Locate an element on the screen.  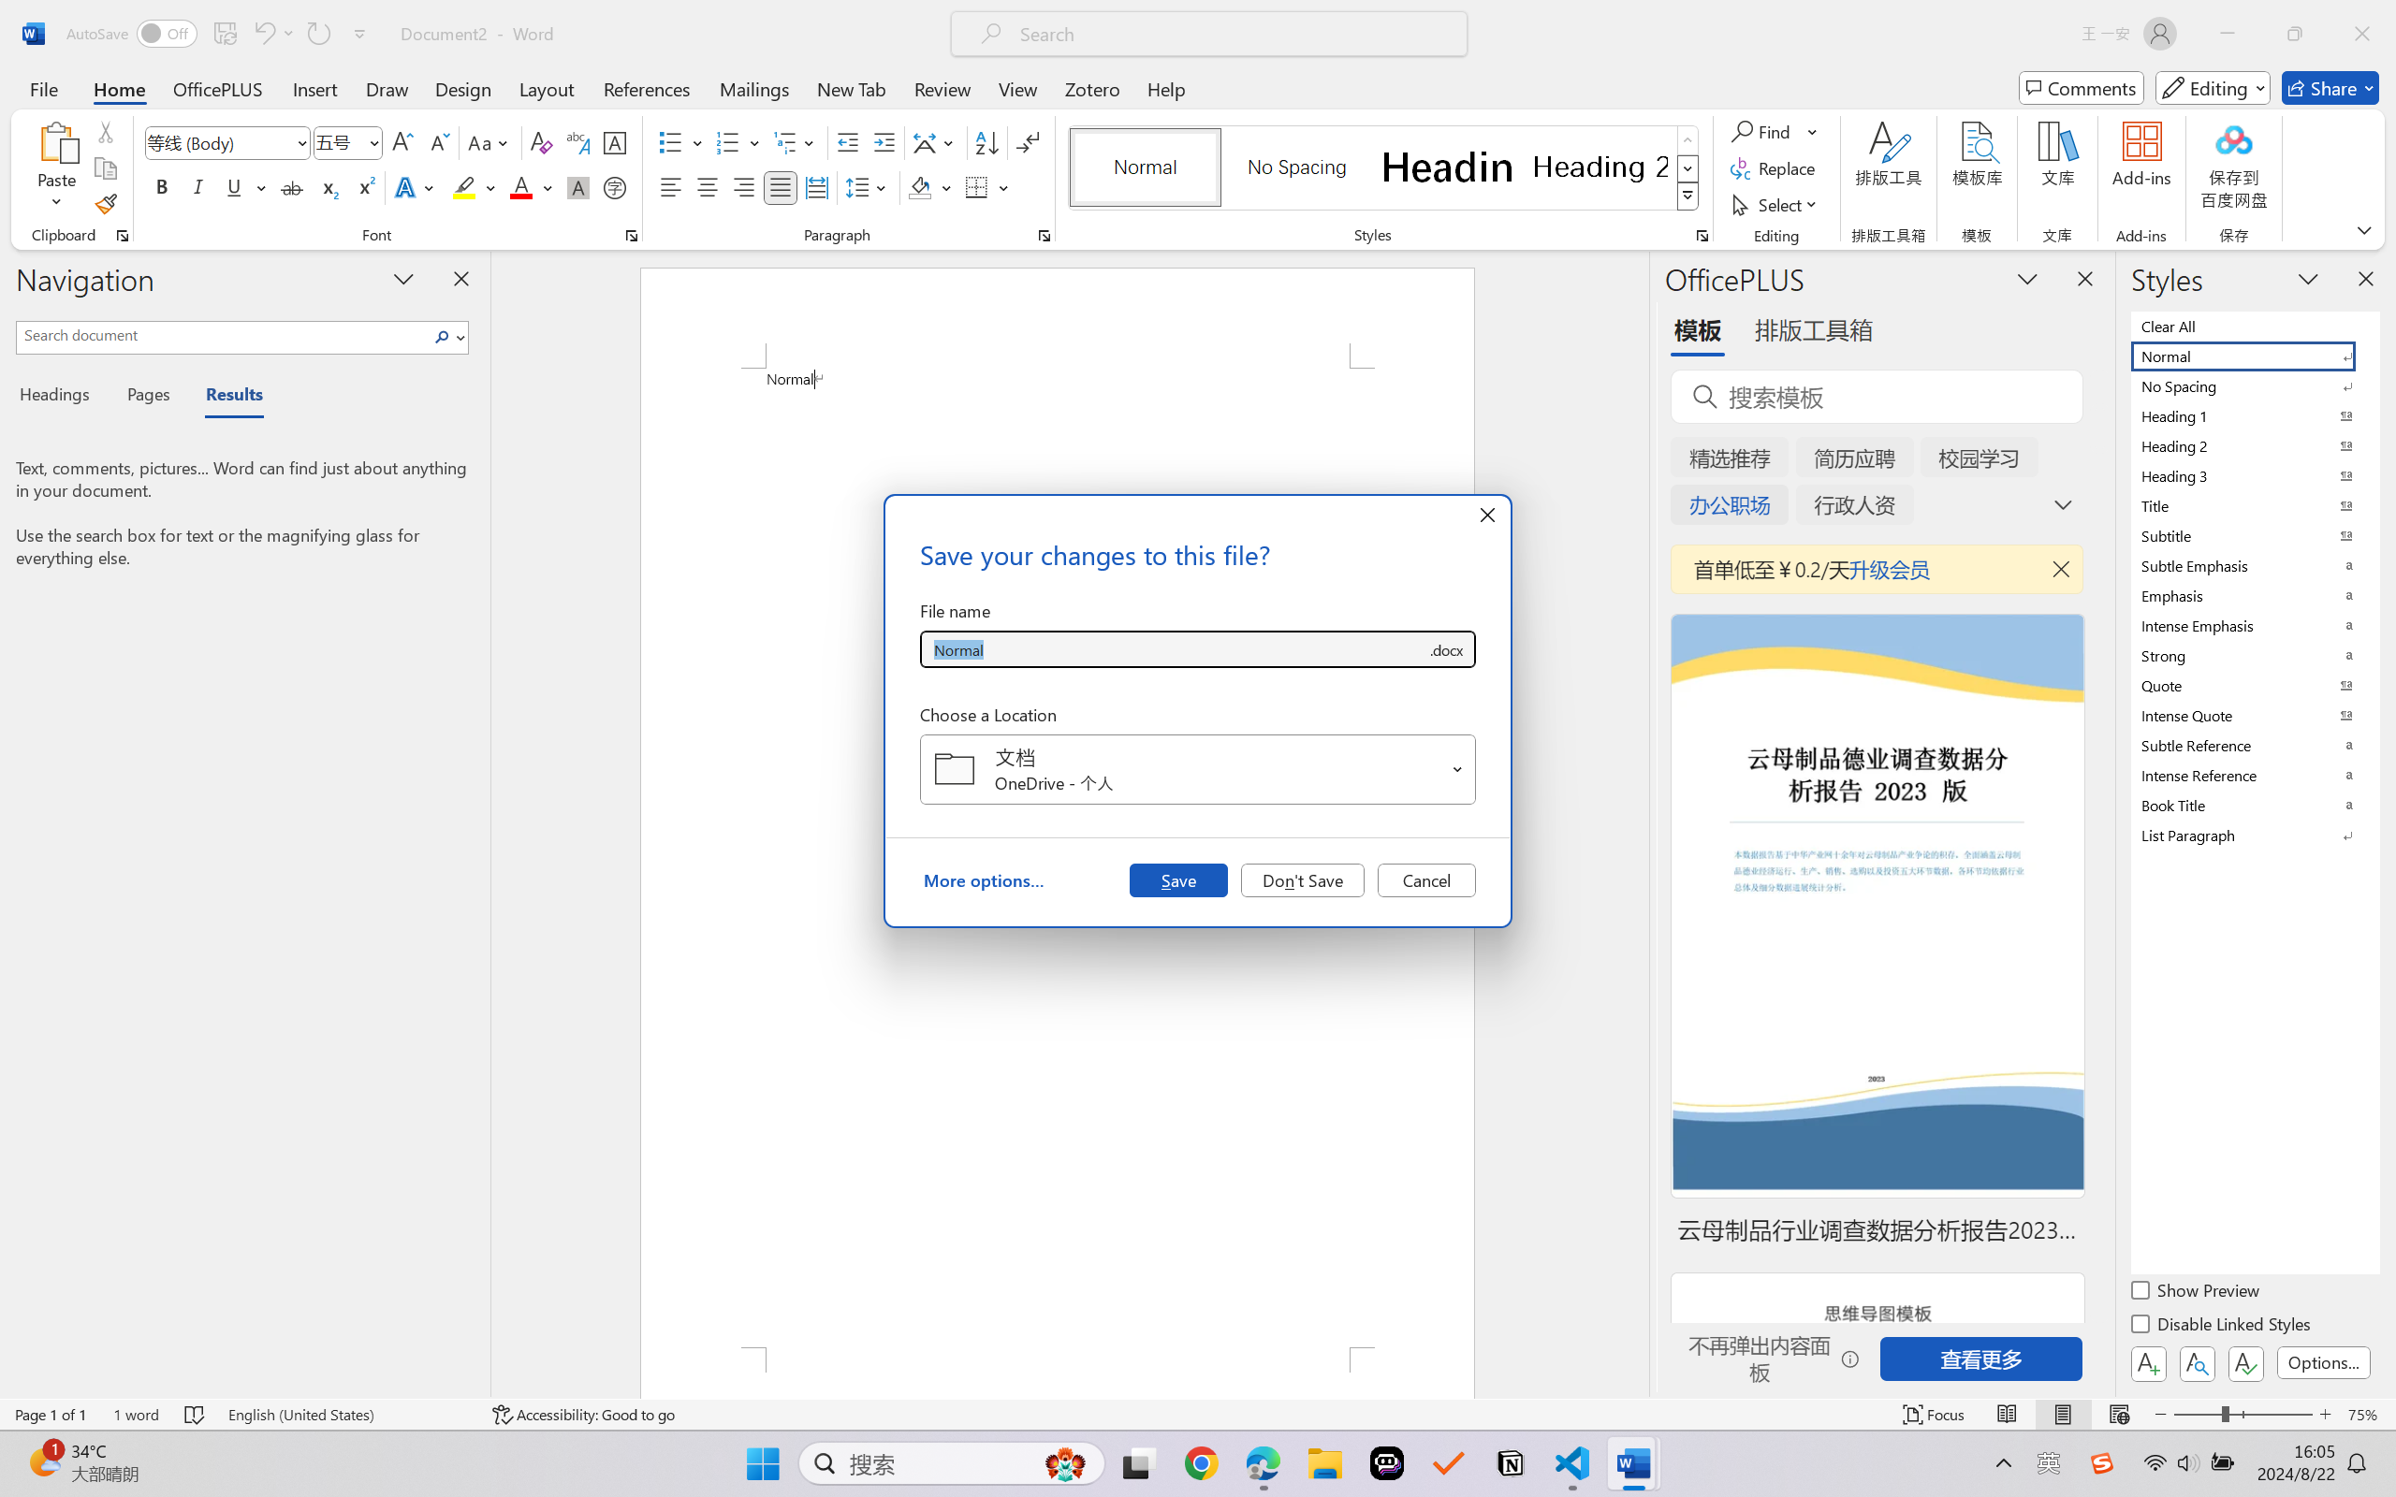
Line and Paragraph Spacing is located at coordinates (869, 187).